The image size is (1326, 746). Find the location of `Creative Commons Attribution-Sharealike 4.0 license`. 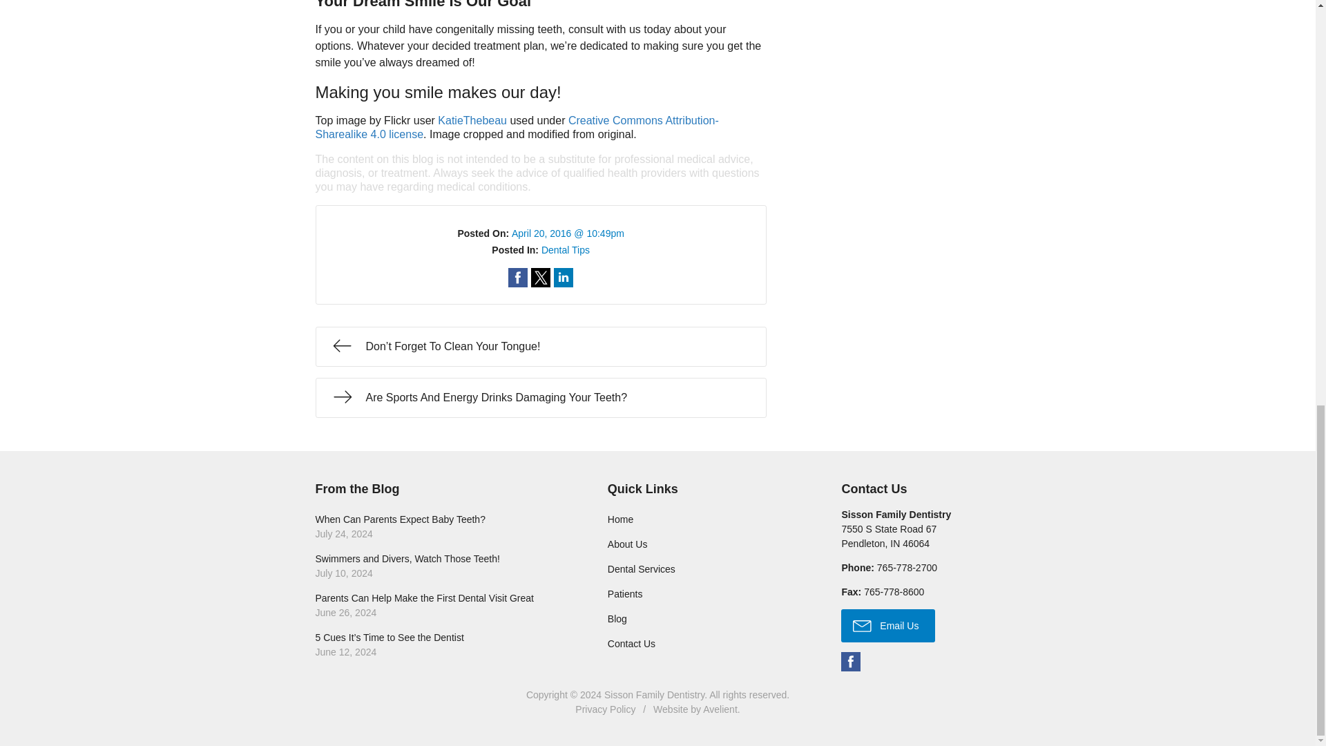

Creative Commons Attribution-Sharealike 4.0 license is located at coordinates (518, 277).